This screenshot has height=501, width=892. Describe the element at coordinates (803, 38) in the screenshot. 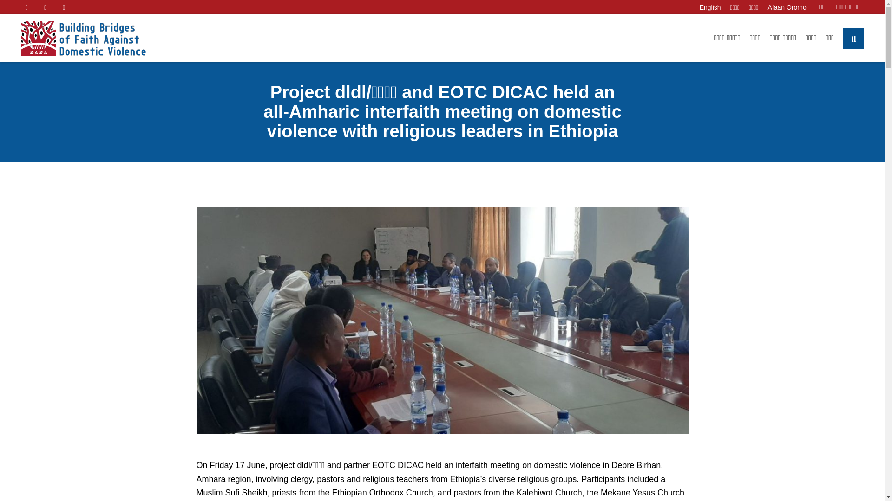

I see `Search` at that location.